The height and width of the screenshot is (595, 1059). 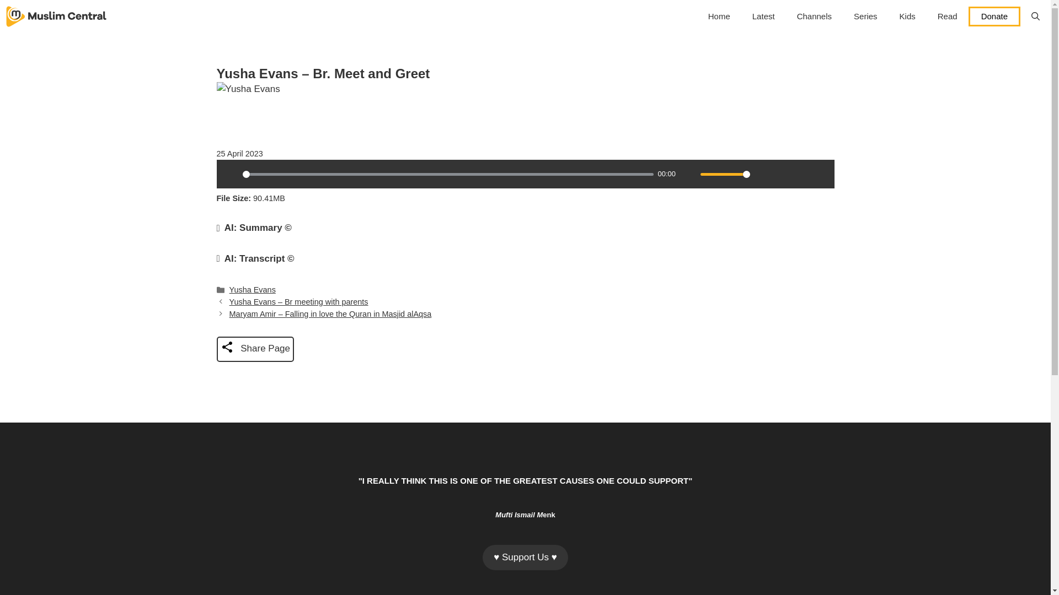 What do you see at coordinates (801, 174) in the screenshot?
I see `Rewind 10s` at bounding box center [801, 174].